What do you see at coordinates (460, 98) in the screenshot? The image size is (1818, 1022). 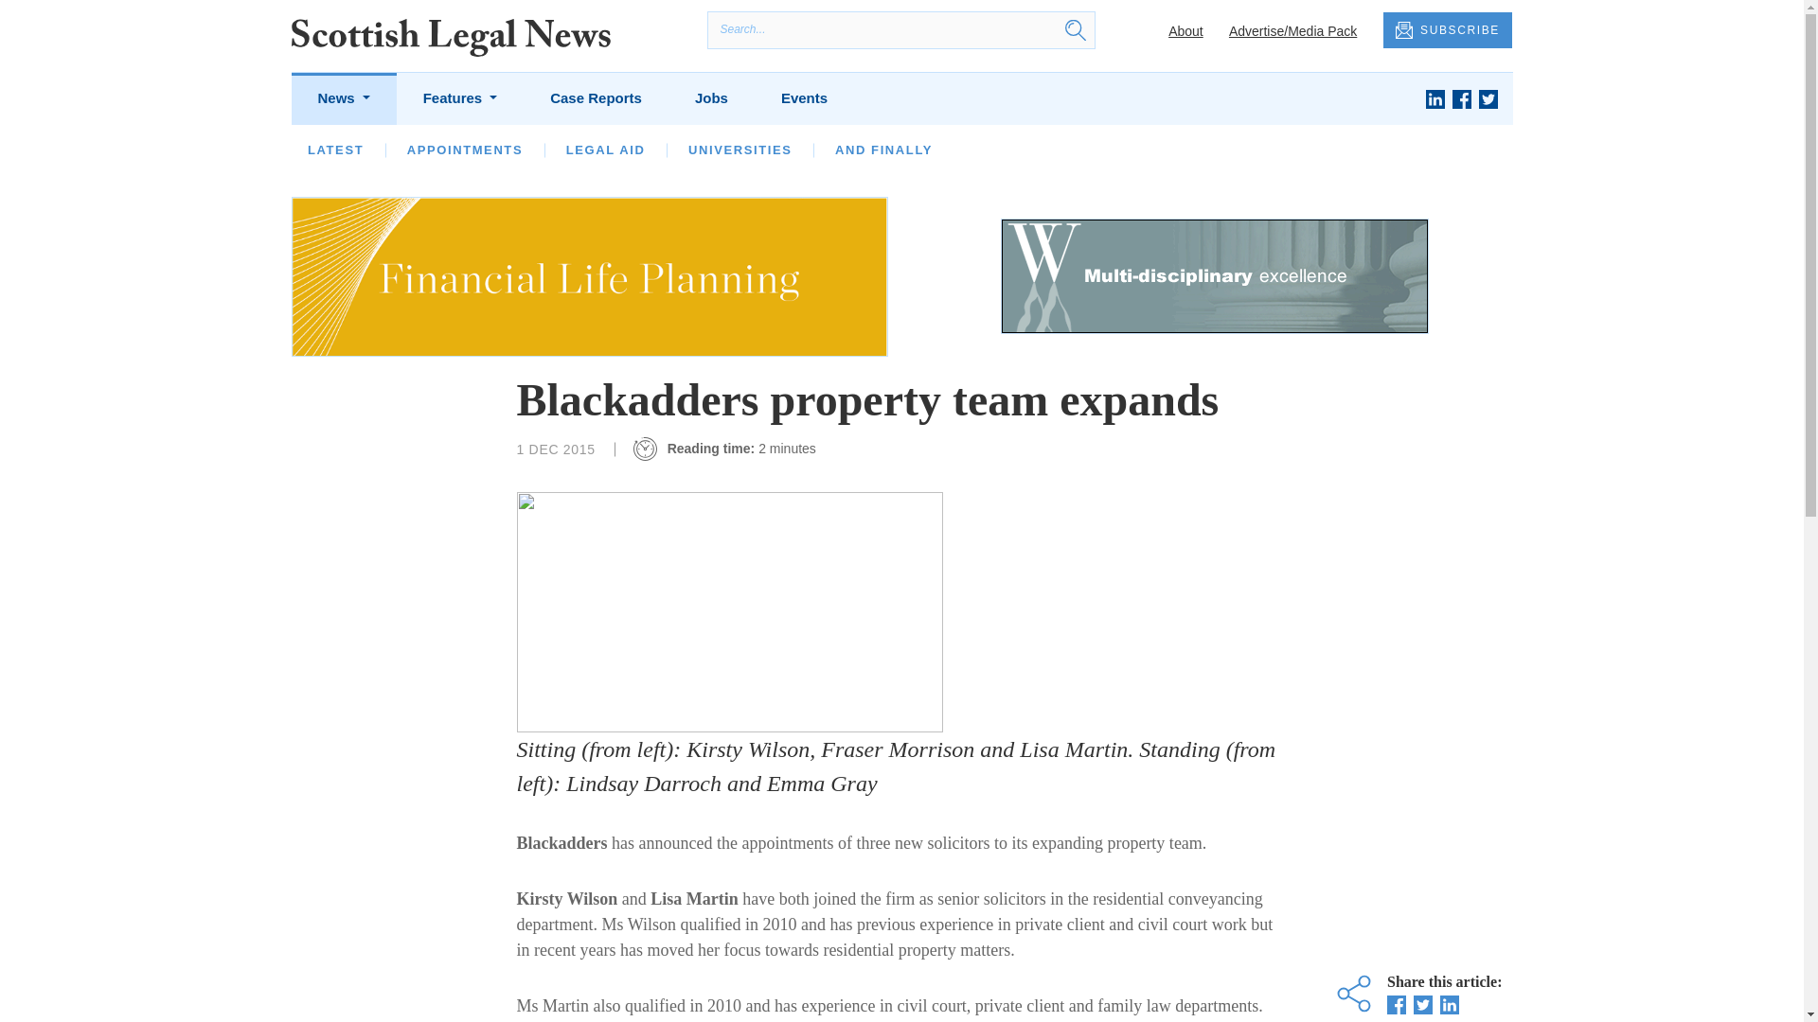 I see `Features` at bounding box center [460, 98].